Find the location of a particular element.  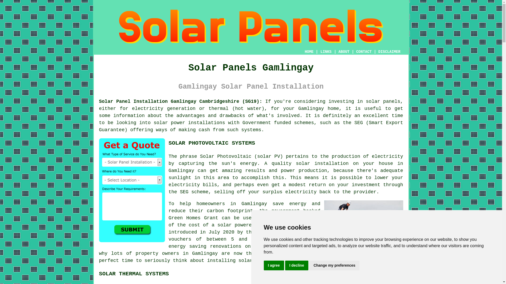

HOME is located at coordinates (309, 52).